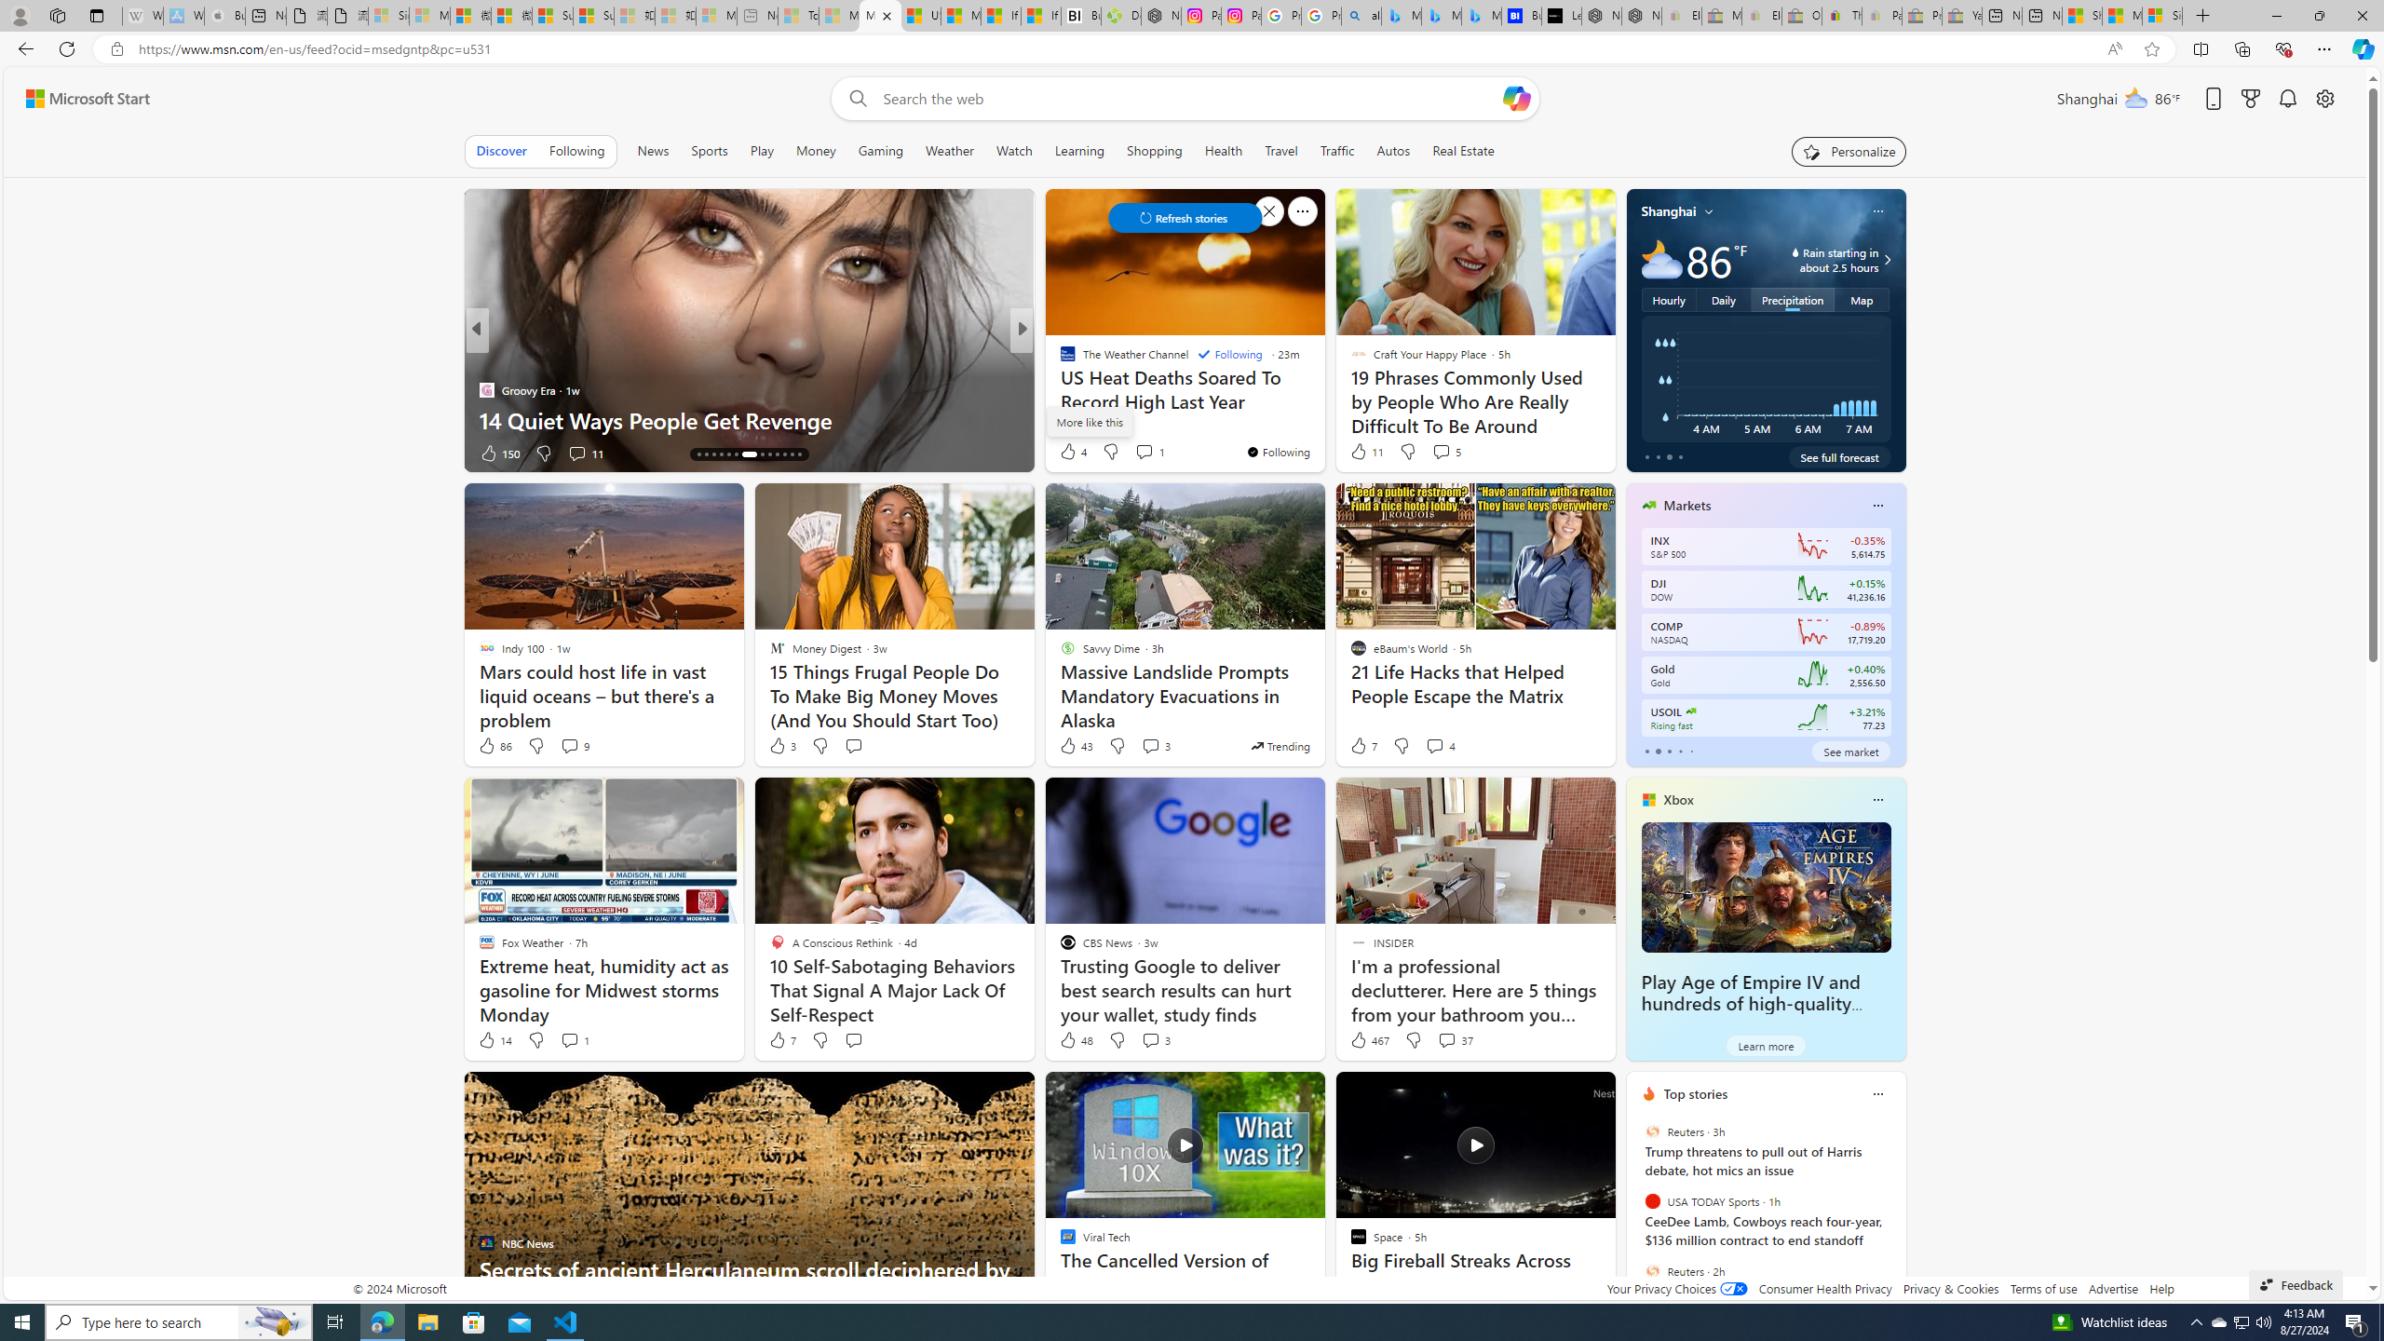 The image size is (2384, 1341). Describe the element at coordinates (838, 16) in the screenshot. I see `Marine life - MSN - Sleeping` at that location.